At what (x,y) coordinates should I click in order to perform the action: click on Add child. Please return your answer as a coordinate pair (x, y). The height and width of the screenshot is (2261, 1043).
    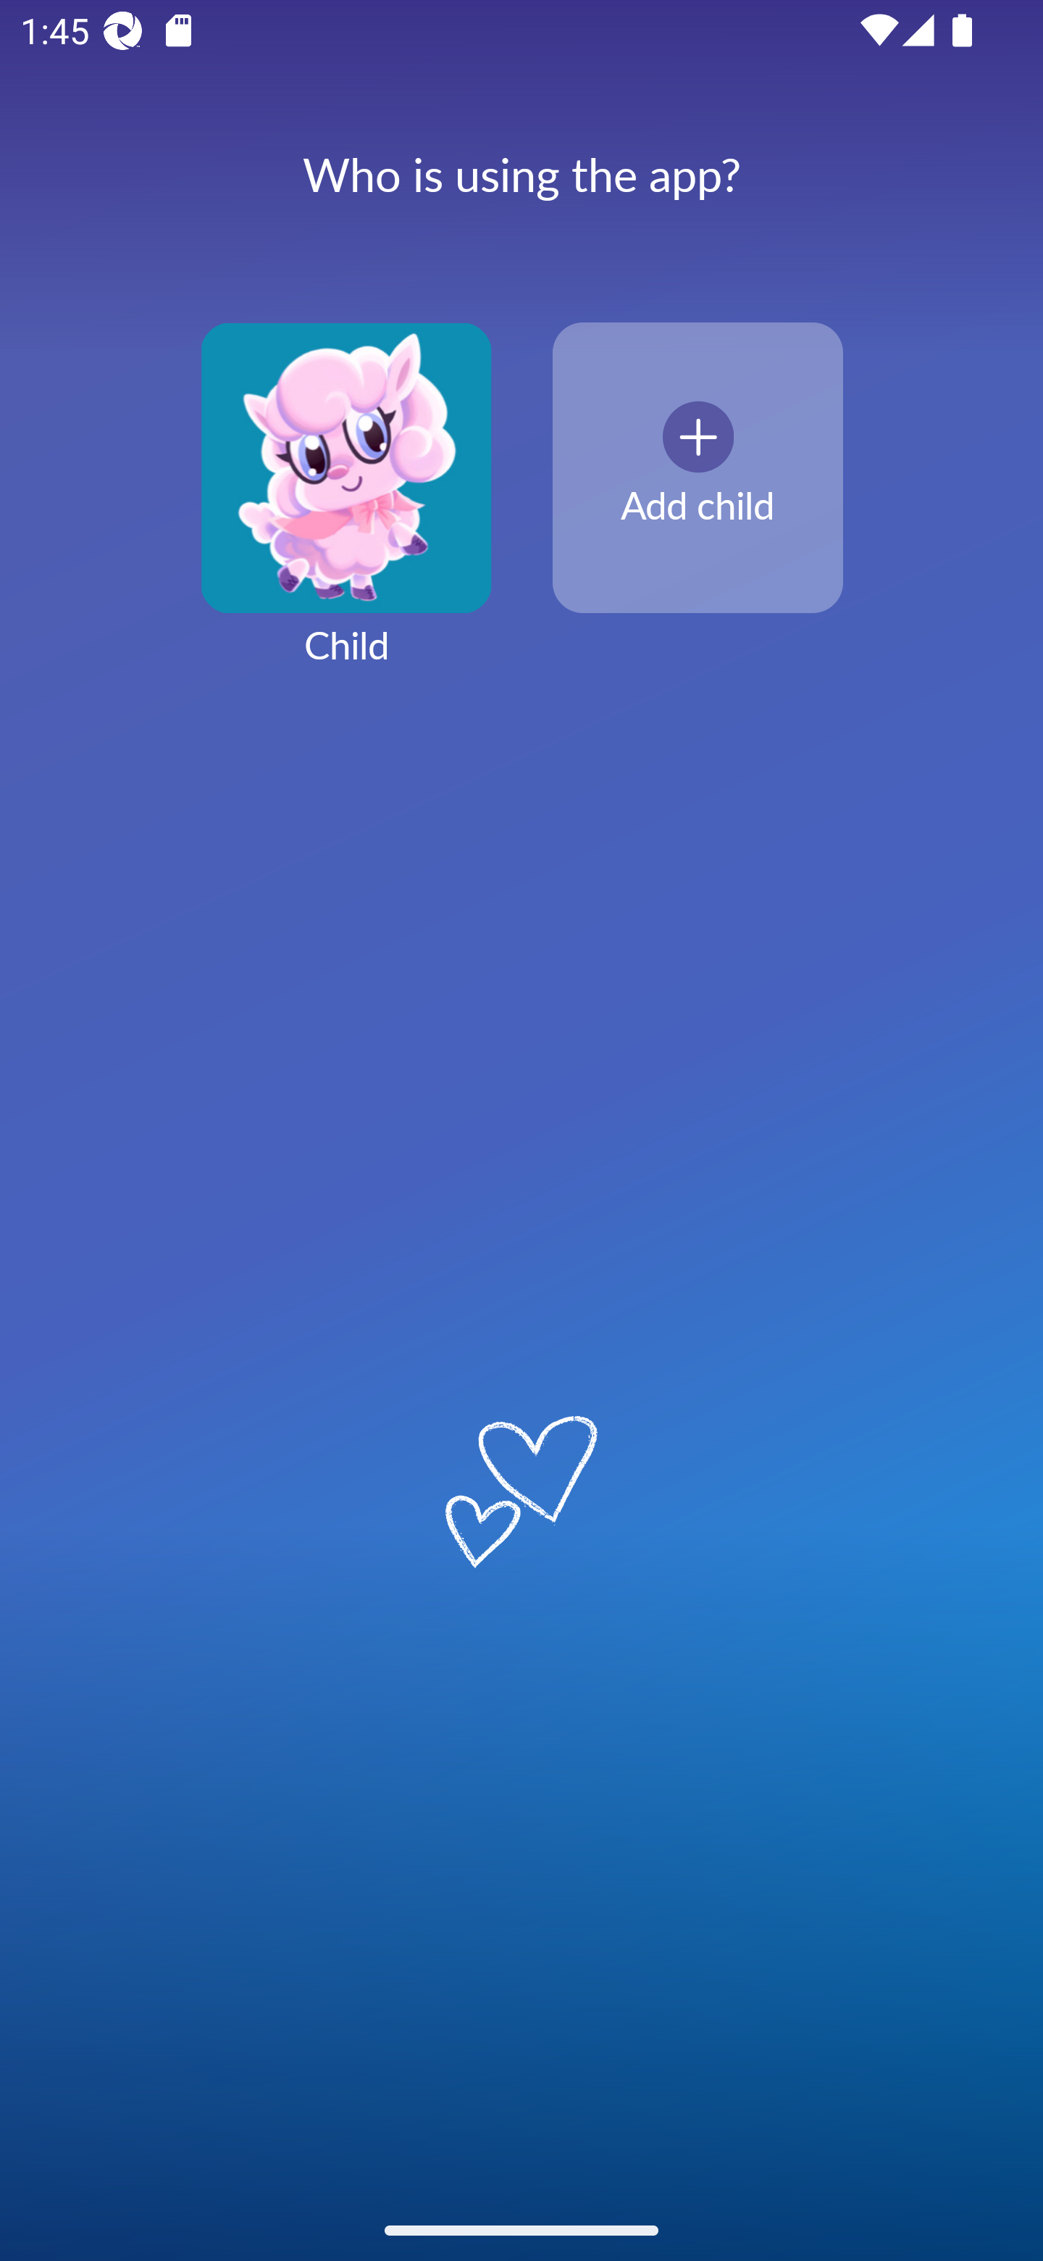
    Looking at the image, I should click on (698, 468).